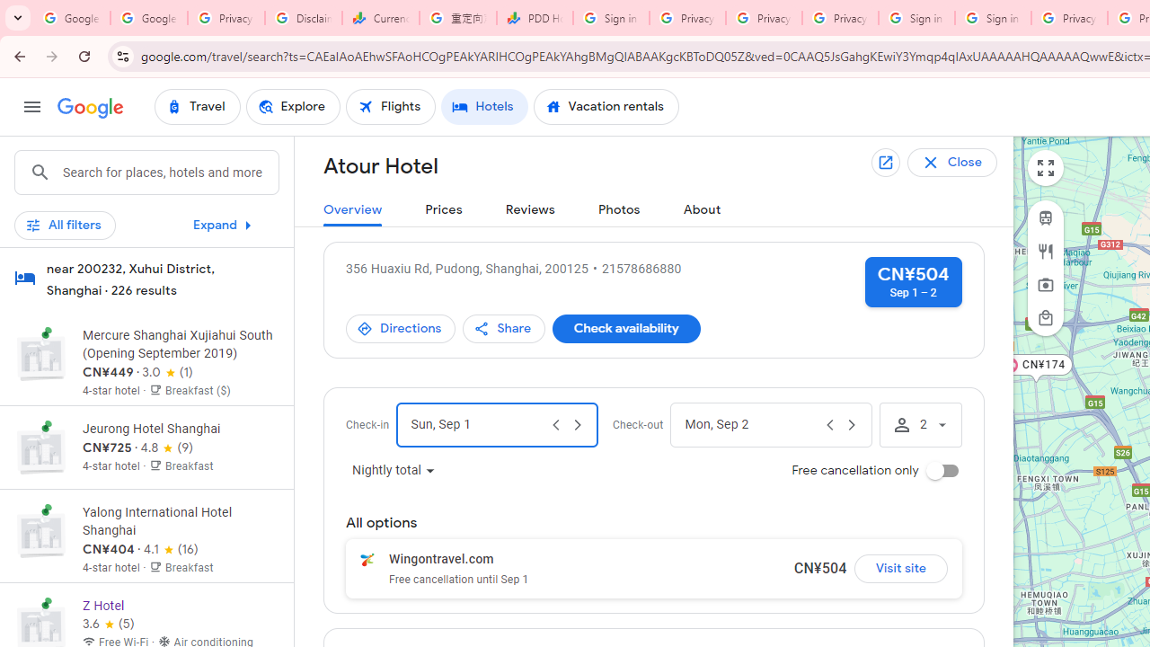 The height and width of the screenshot is (647, 1150). What do you see at coordinates (504, 329) in the screenshot?
I see `Share` at bounding box center [504, 329].